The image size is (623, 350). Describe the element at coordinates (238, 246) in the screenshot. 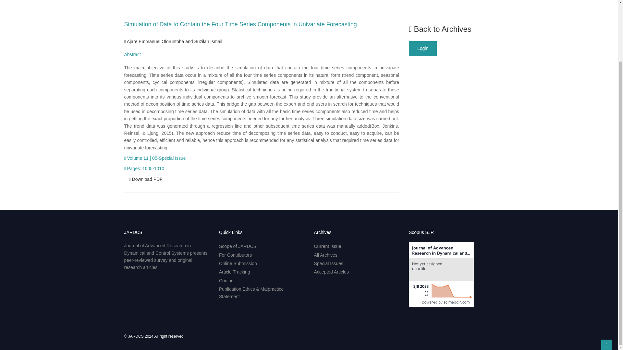

I see `Scope of JARDCS` at that location.